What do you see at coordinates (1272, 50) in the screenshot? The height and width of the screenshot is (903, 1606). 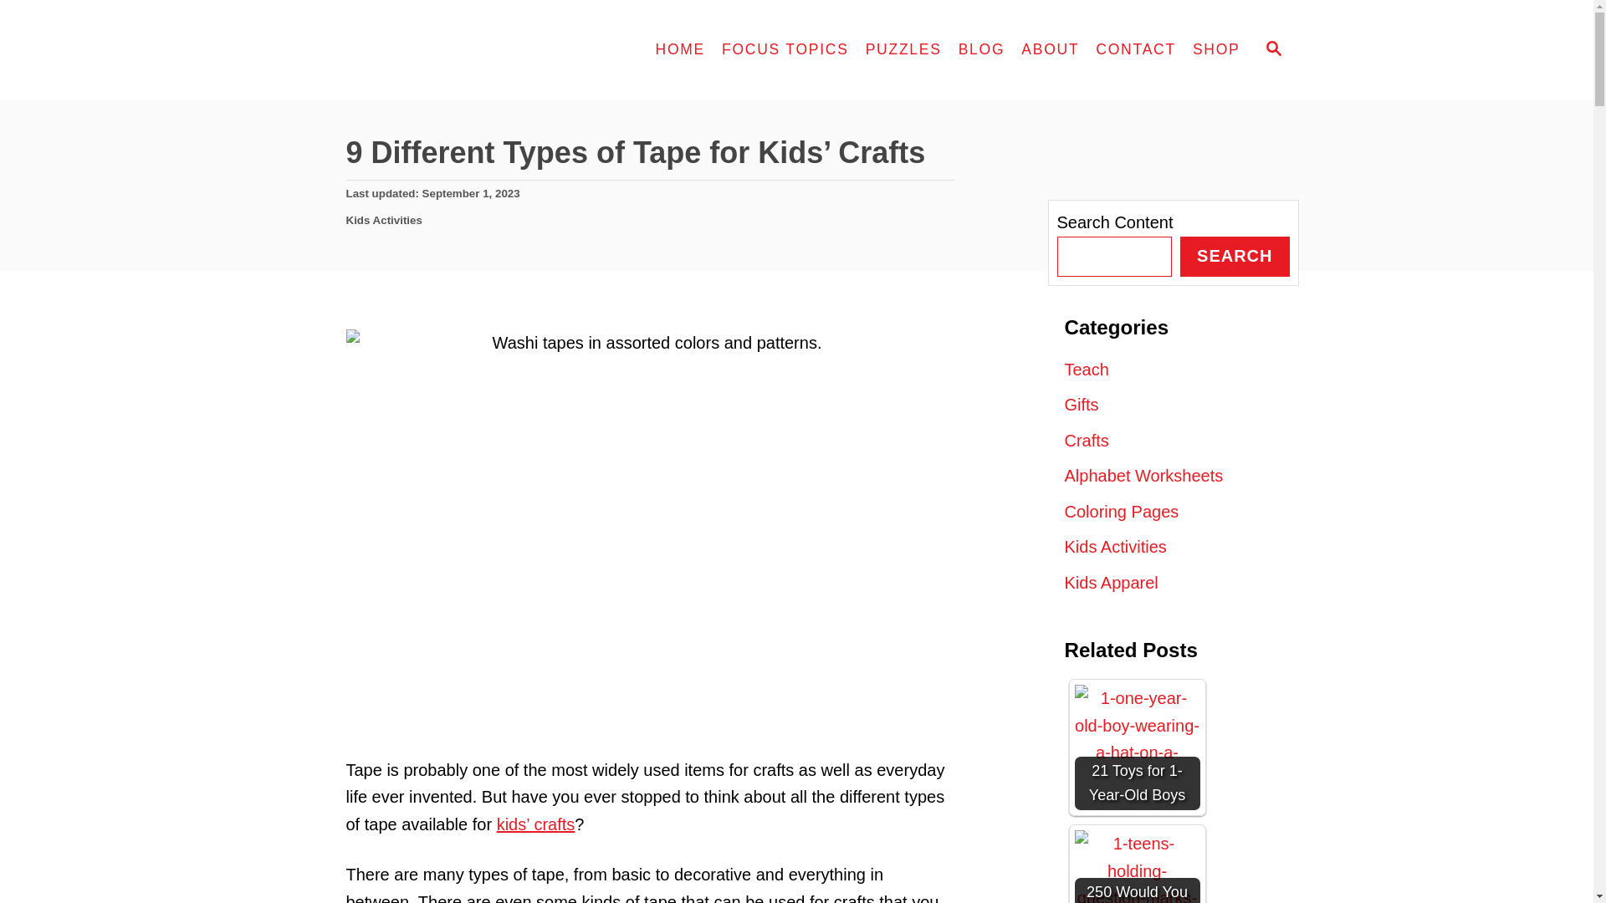 I see `SEARCH` at bounding box center [1272, 50].